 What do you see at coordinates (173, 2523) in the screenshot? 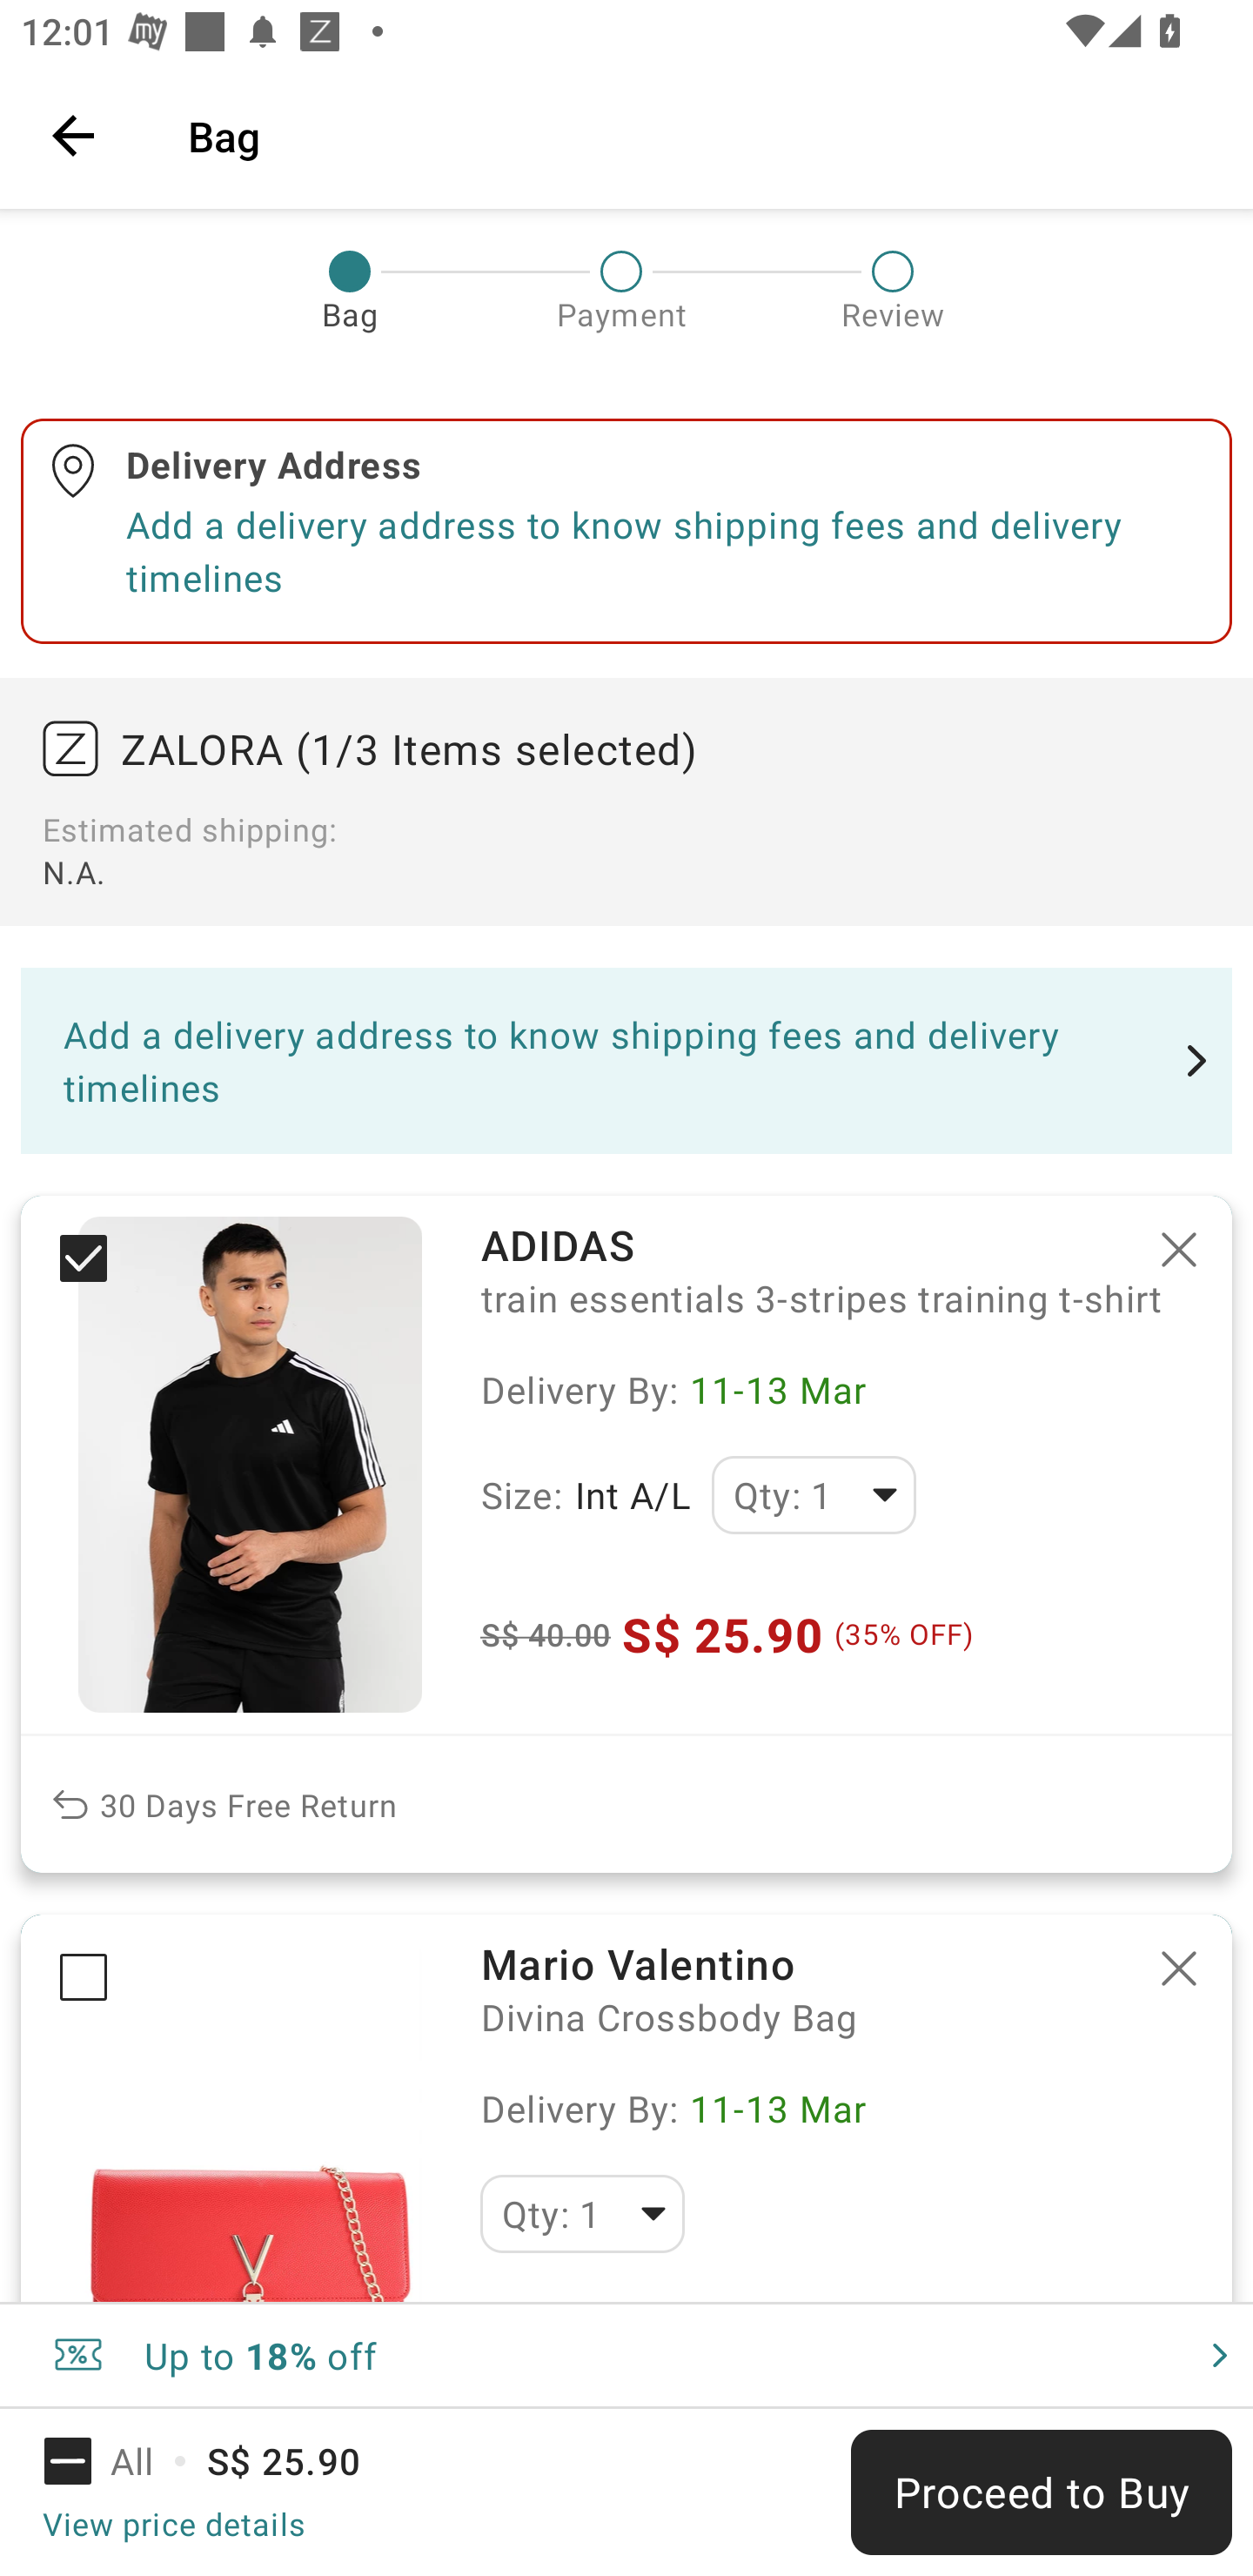
I see `View price details` at bounding box center [173, 2523].